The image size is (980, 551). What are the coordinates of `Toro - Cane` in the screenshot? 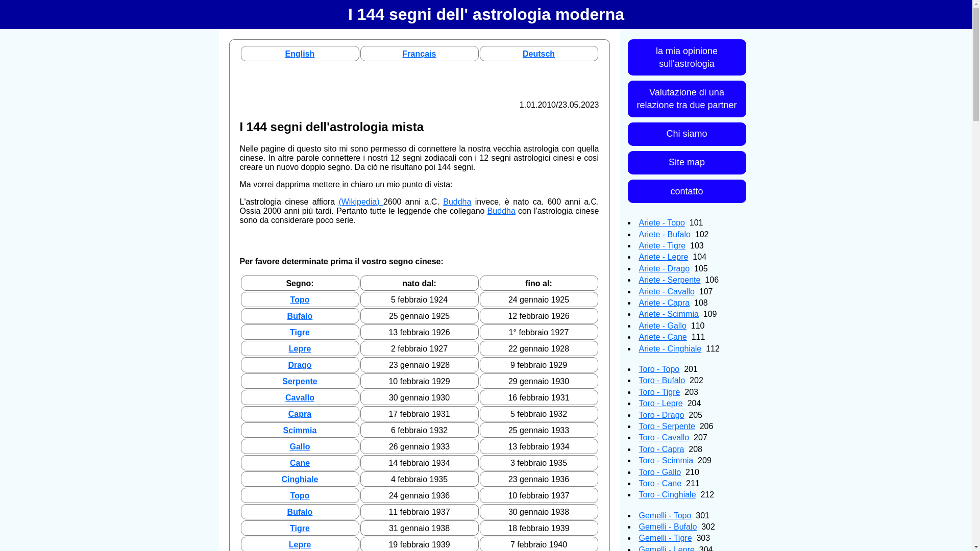 It's located at (660, 484).